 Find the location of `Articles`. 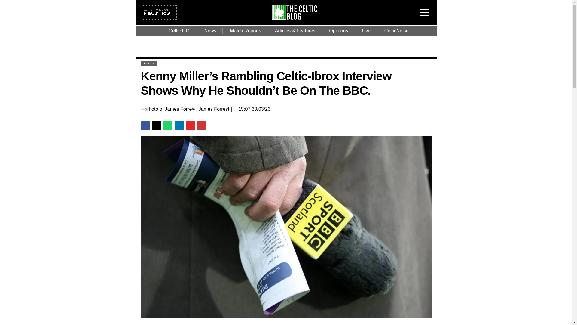

Articles is located at coordinates (148, 63).